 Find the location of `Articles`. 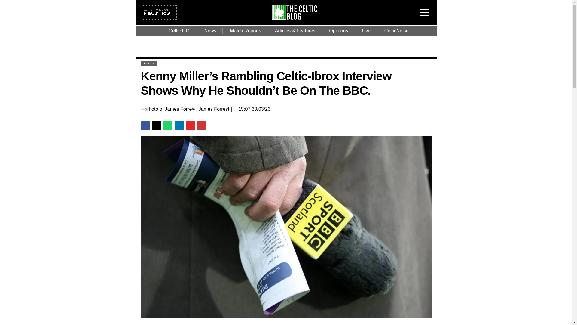

Articles is located at coordinates (148, 63).